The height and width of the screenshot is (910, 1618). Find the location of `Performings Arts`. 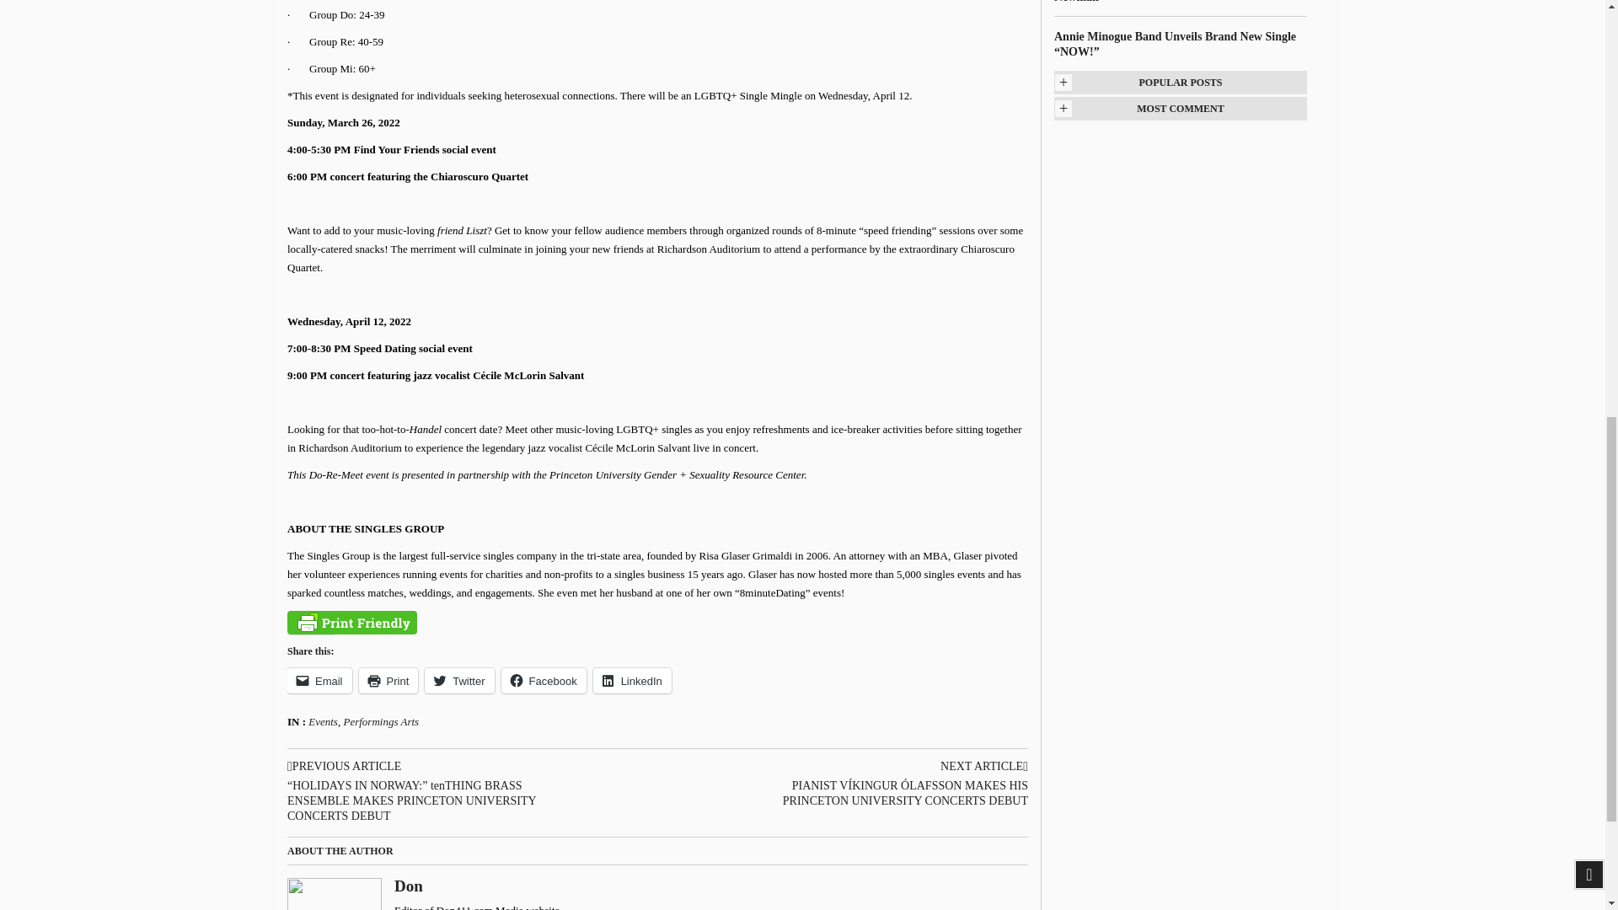

Performings Arts is located at coordinates (381, 721).